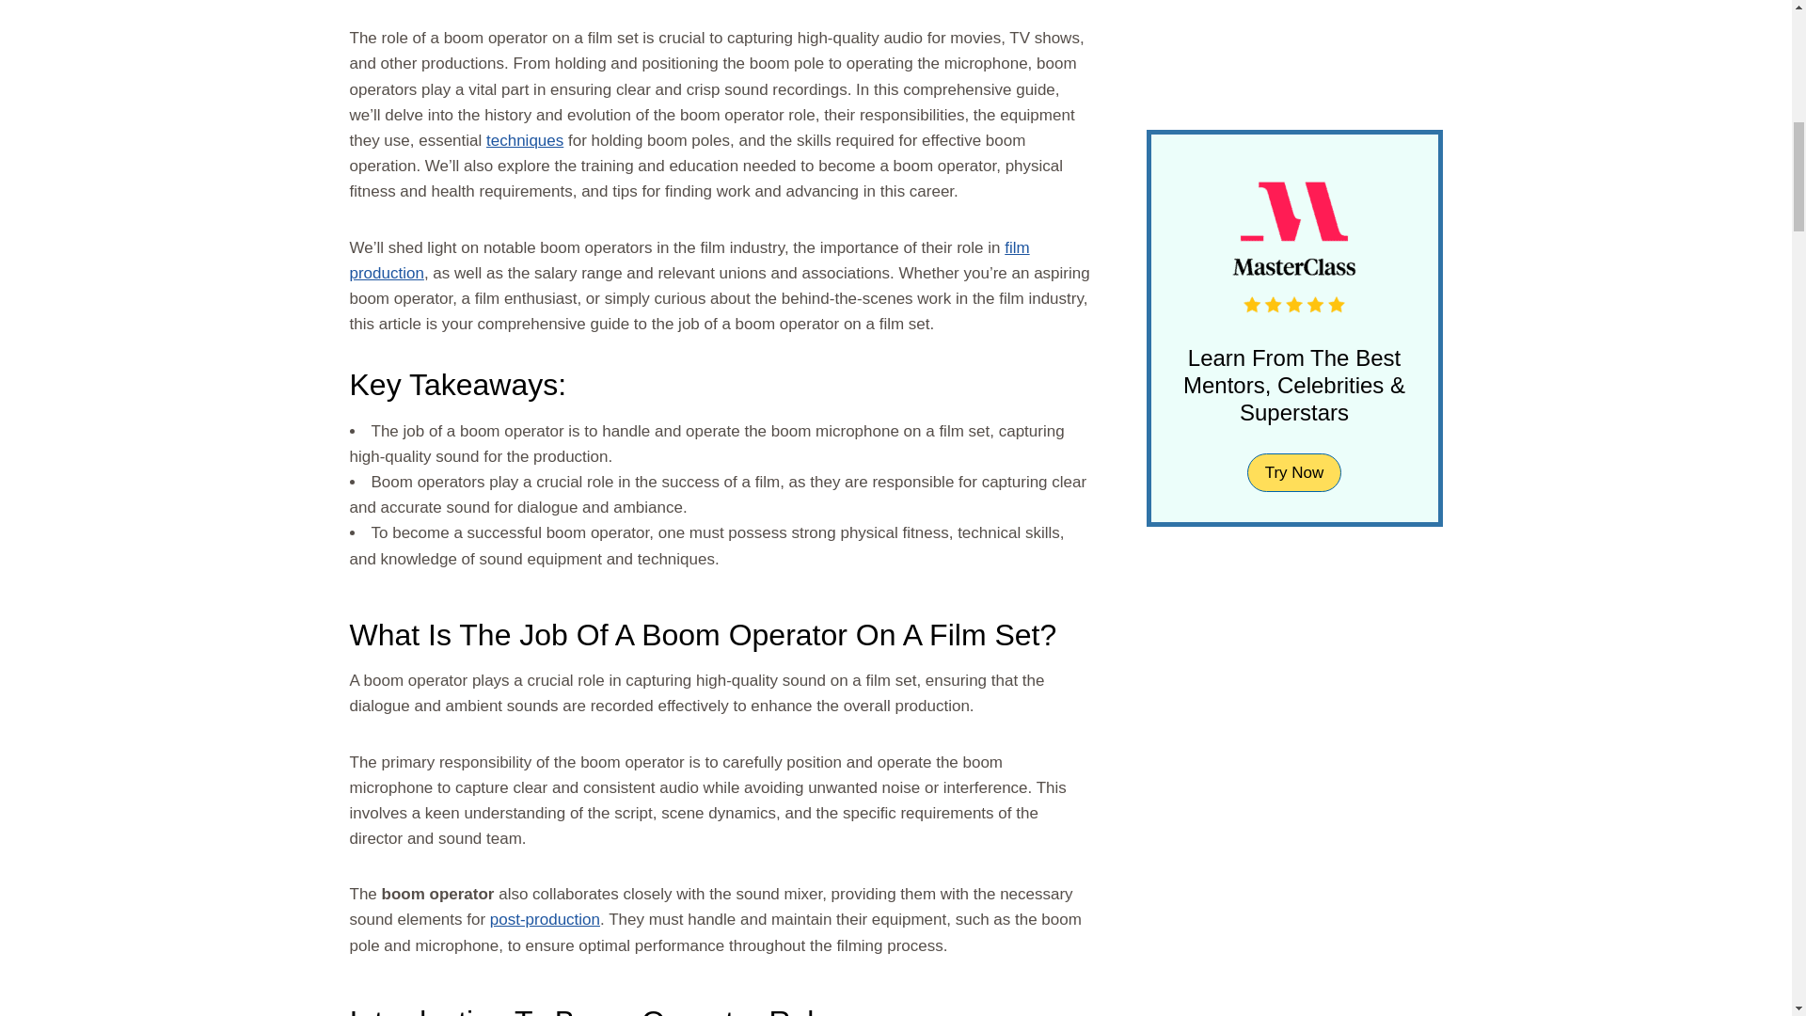  Describe the element at coordinates (544, 919) in the screenshot. I see `post-production` at that location.